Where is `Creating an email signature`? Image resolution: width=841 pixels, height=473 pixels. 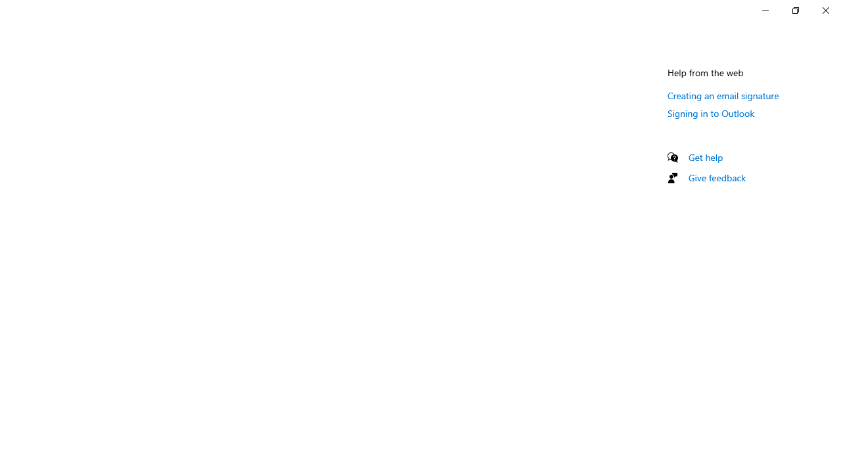
Creating an email signature is located at coordinates (723, 95).